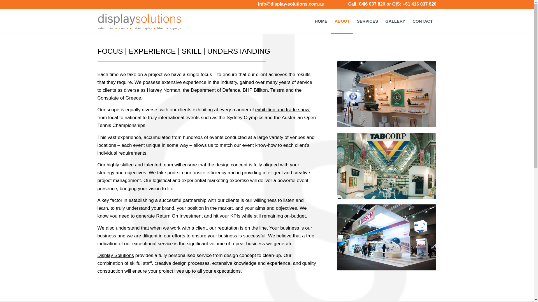  I want to click on CONTACT, so click(423, 21).